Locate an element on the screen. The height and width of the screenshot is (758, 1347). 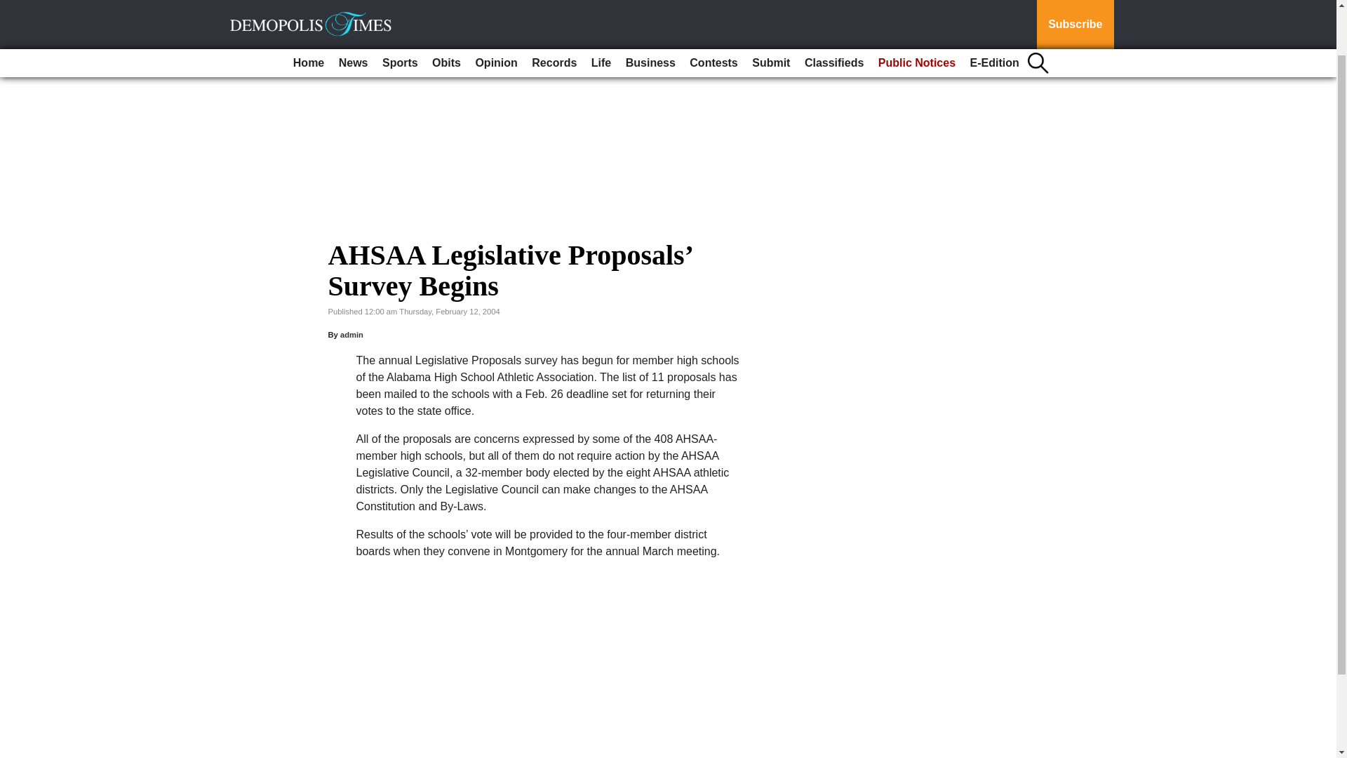
E-Edition is located at coordinates (995, 11).